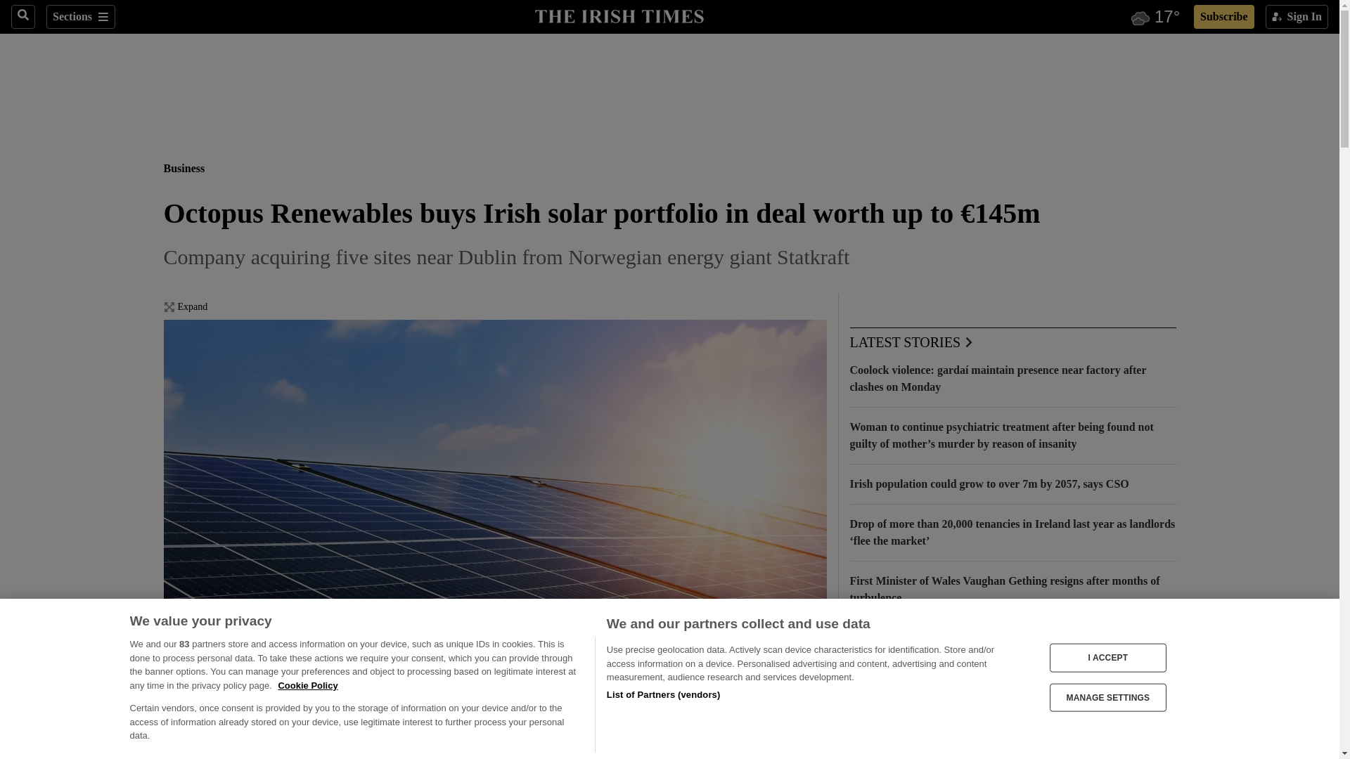  Describe the element at coordinates (1223, 17) in the screenshot. I see `Subscribe` at that location.